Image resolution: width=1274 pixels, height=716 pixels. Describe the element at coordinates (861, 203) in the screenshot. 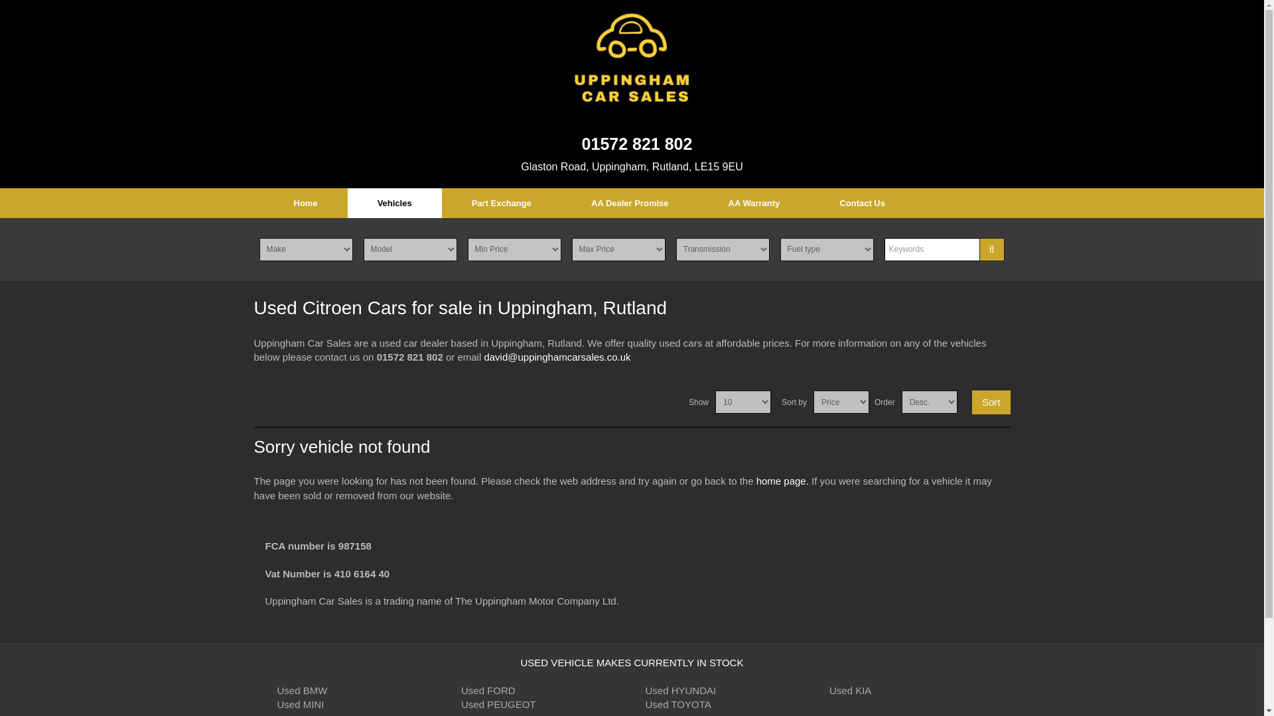

I see `Contact Us` at that location.